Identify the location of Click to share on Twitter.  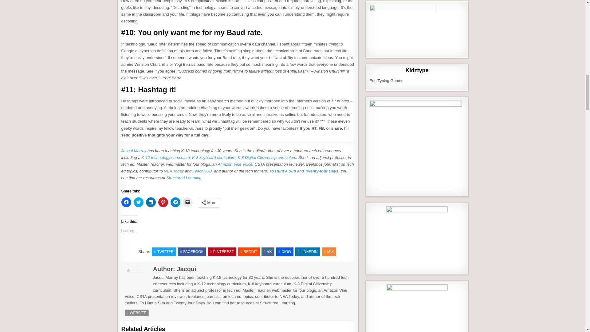
(138, 202).